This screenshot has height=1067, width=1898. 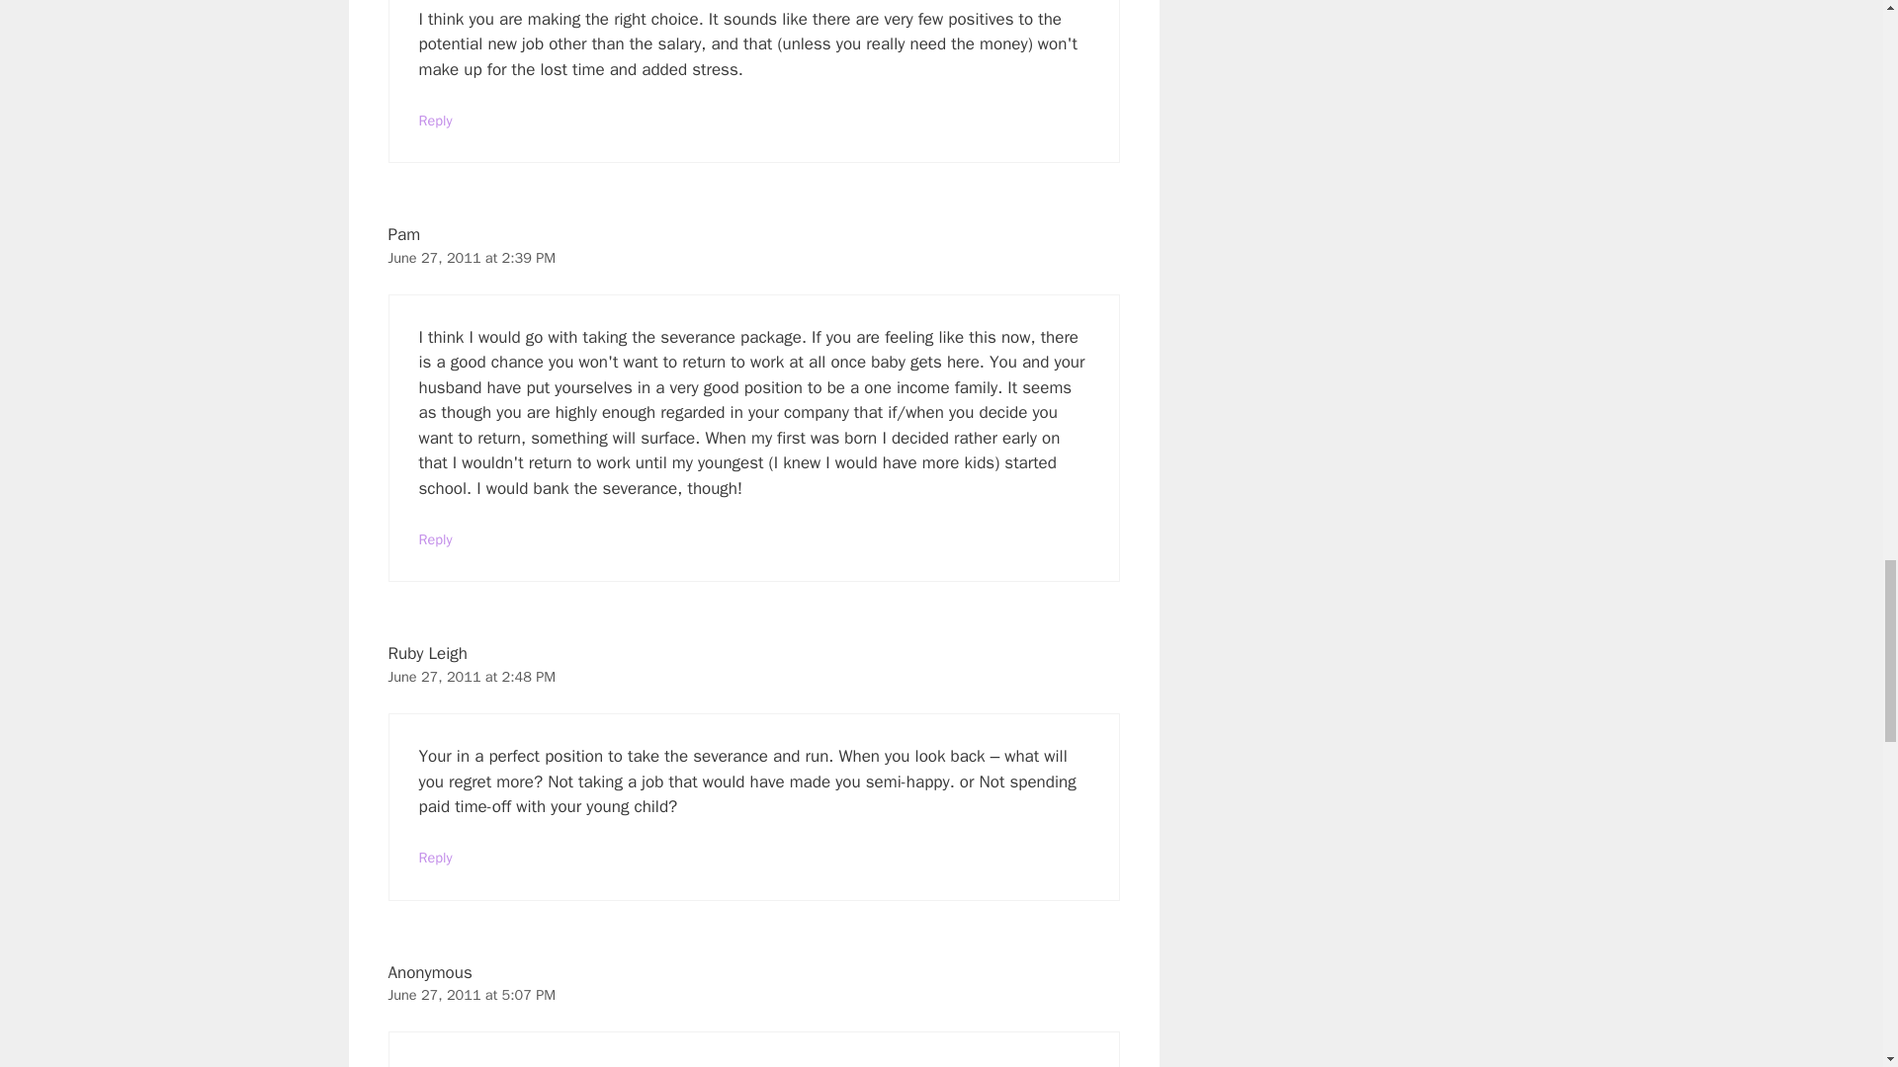 I want to click on Reply, so click(x=436, y=857).